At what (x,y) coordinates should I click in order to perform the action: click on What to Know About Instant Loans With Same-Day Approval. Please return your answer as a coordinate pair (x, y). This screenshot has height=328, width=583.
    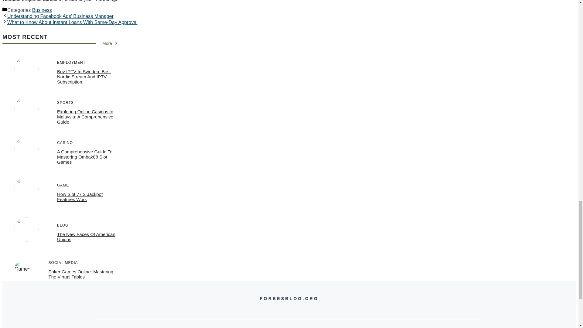
    Looking at the image, I should click on (72, 22).